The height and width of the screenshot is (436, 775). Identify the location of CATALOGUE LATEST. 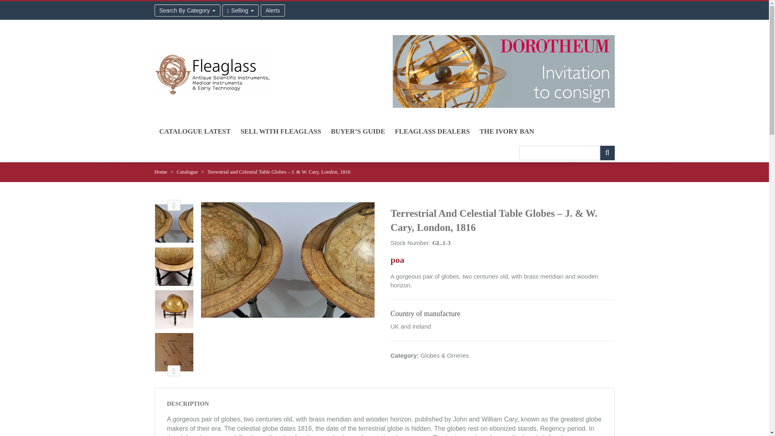
(195, 131).